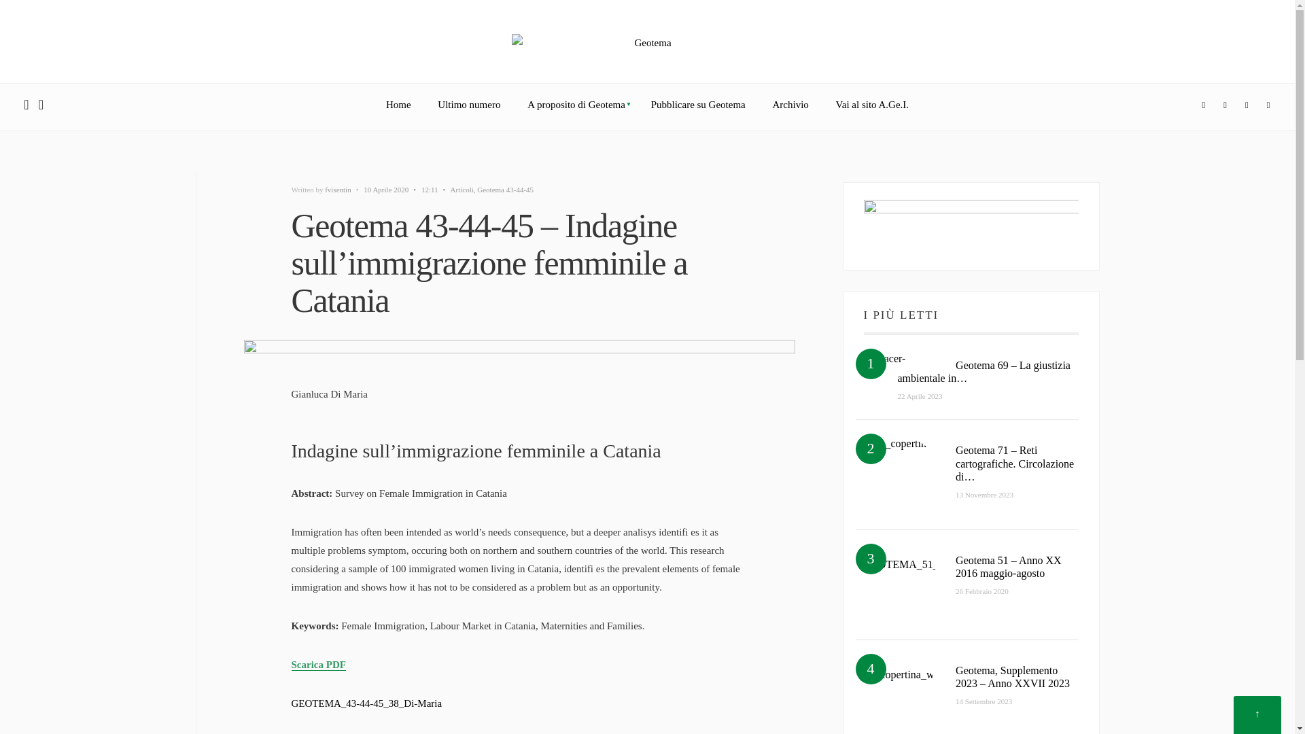  I want to click on Ultimo numero, so click(469, 105).